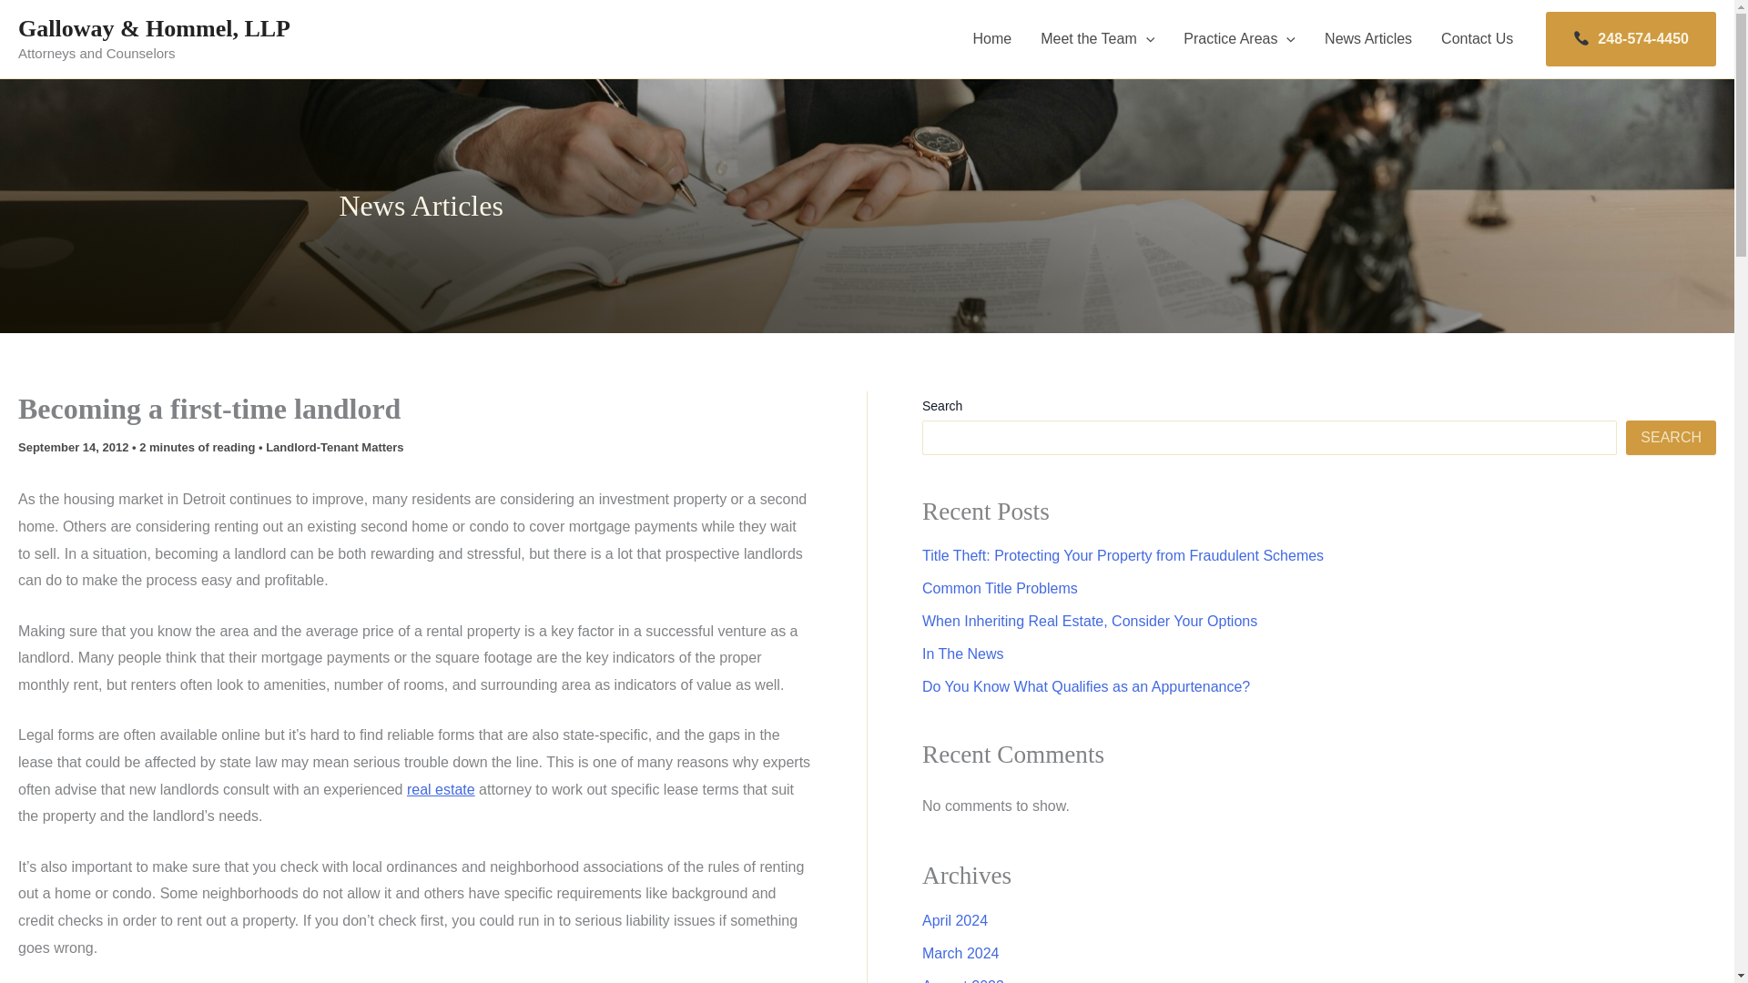 This screenshot has width=1748, height=983. Describe the element at coordinates (1367, 39) in the screenshot. I see `News Articles` at that location.